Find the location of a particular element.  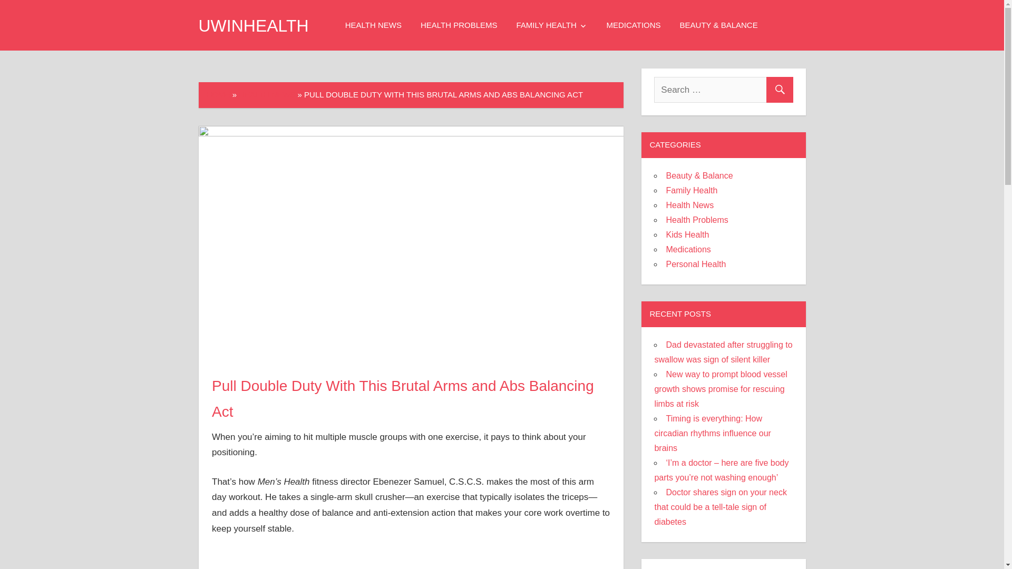

MEDICATIONS is located at coordinates (634, 25).